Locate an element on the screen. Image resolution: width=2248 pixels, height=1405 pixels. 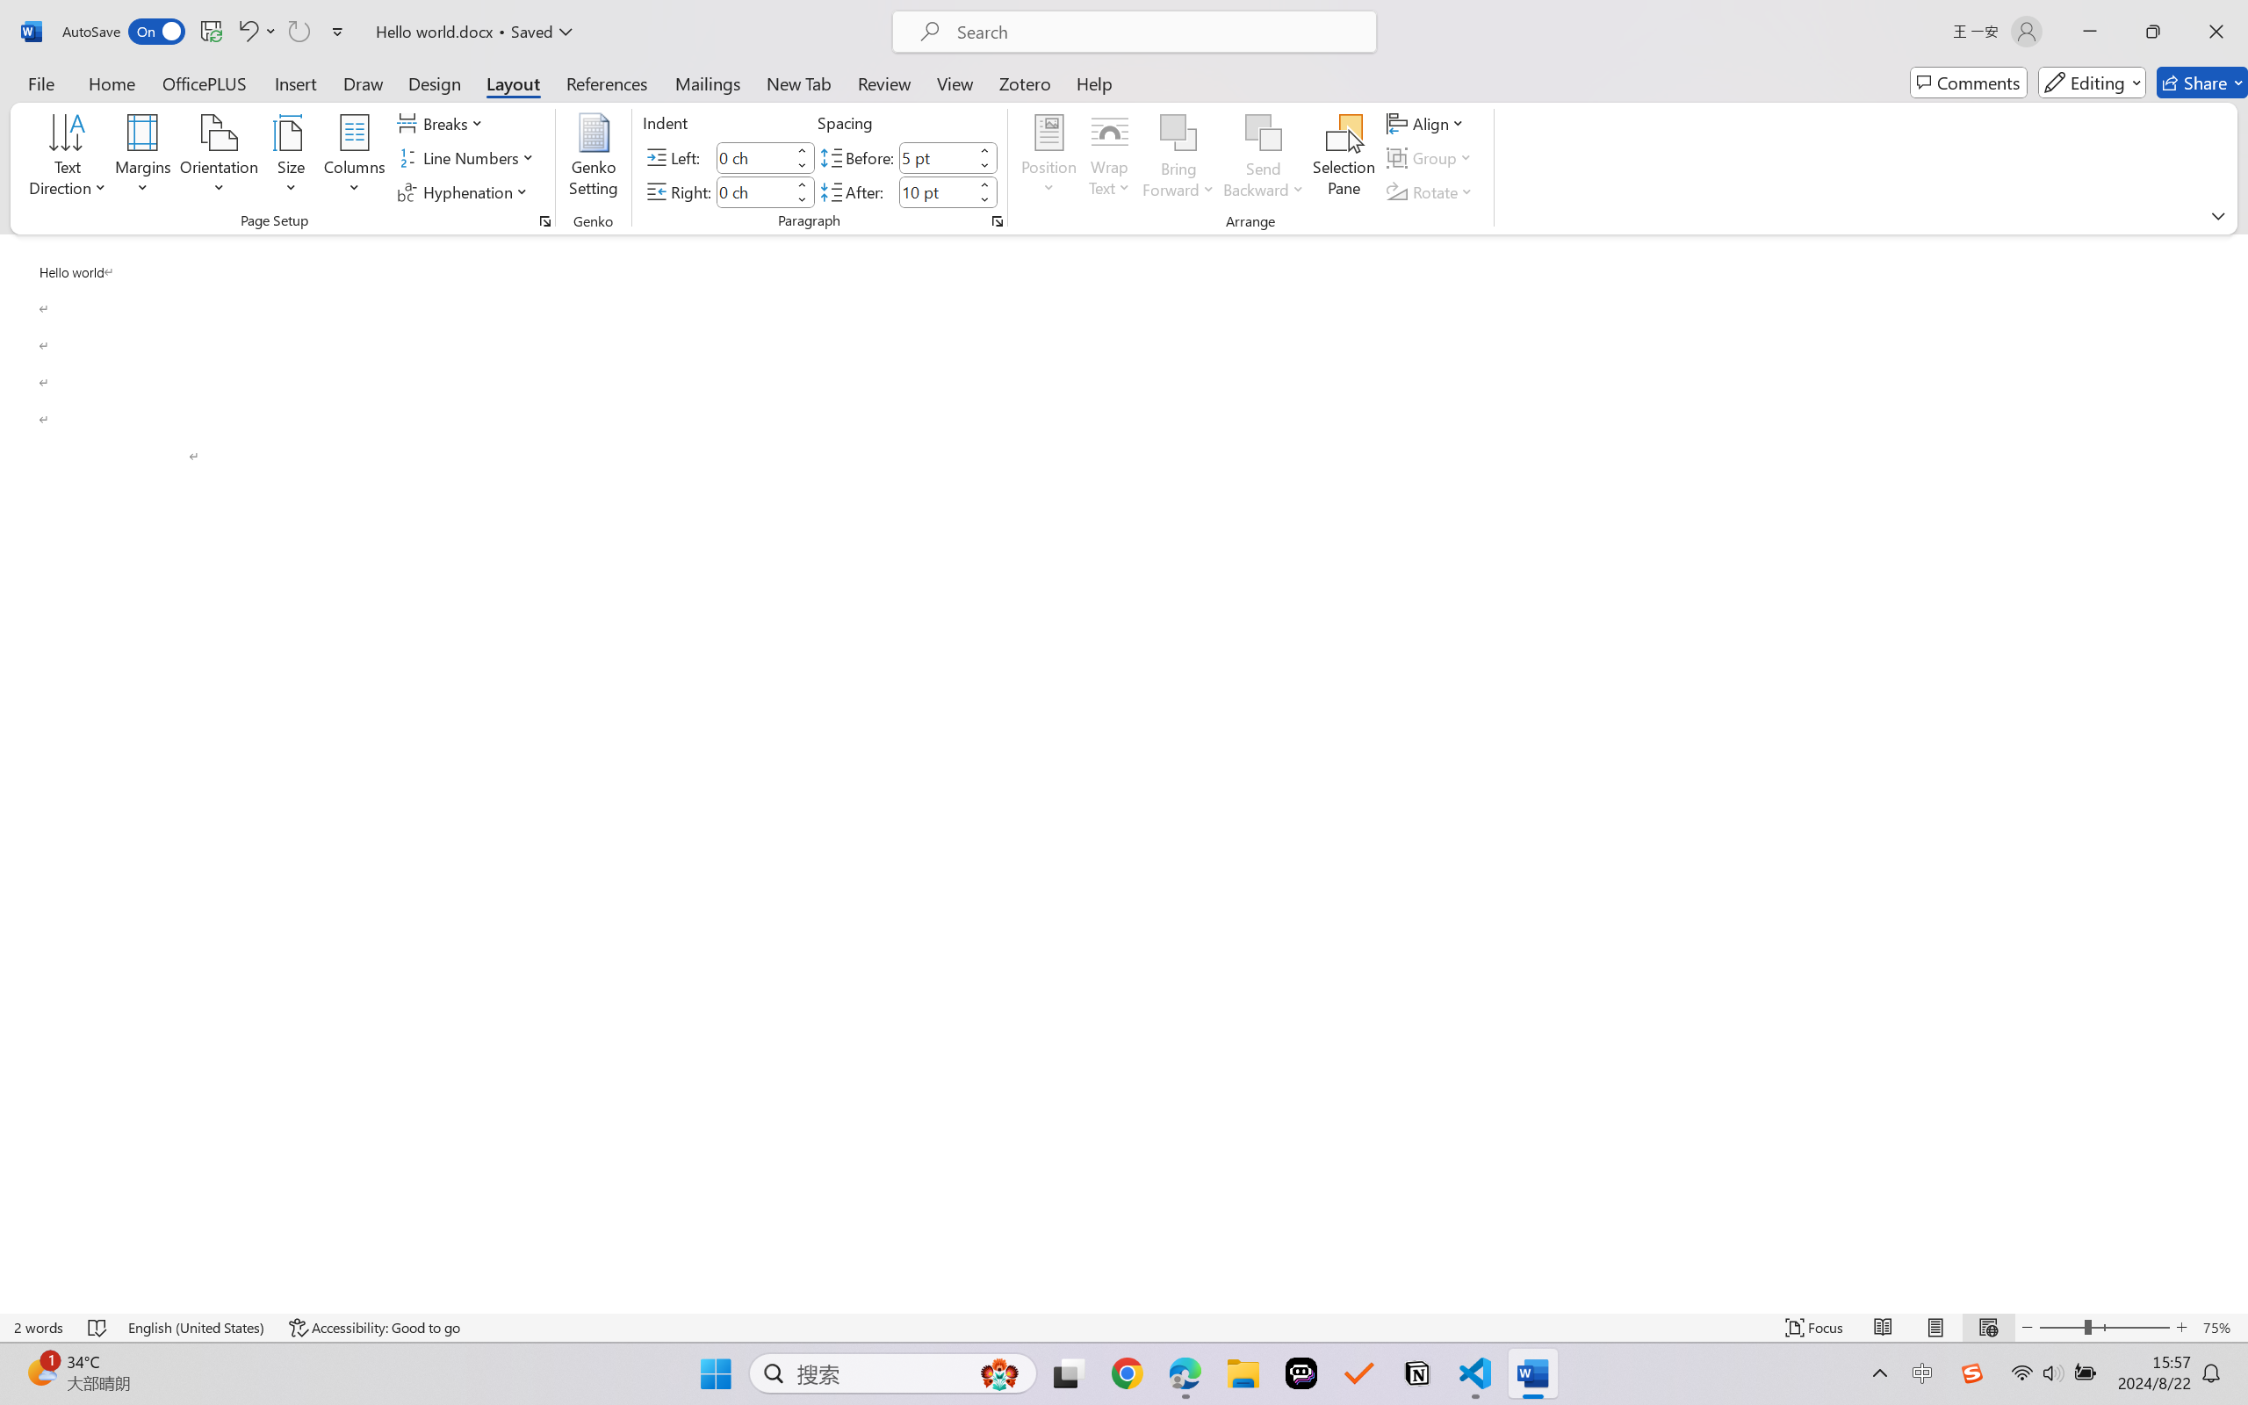
Zoom is located at coordinates (2104, 1328).